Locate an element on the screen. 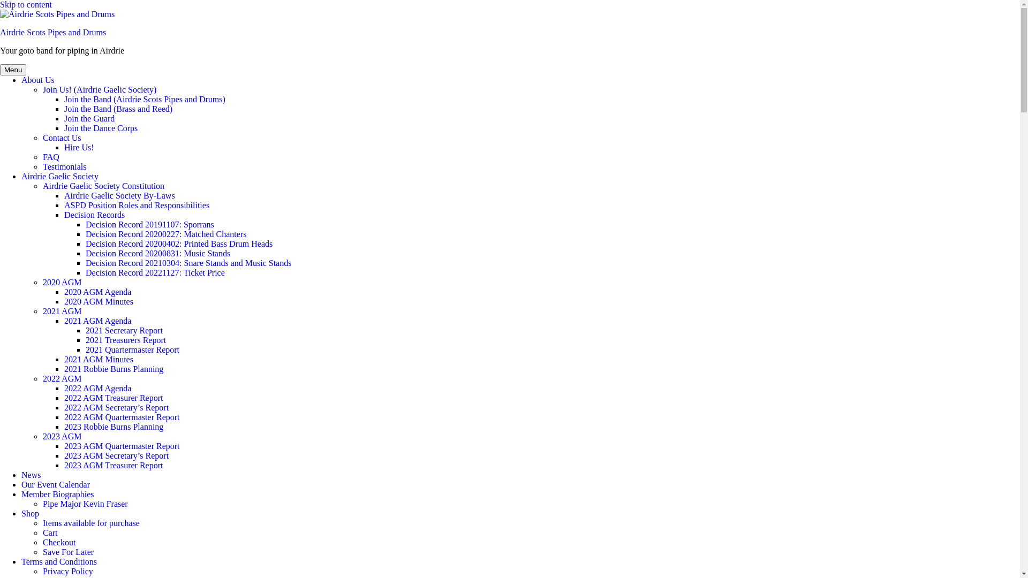 The width and height of the screenshot is (1028, 578). Airdrie Scots Pipes and Drums is located at coordinates (53, 32).